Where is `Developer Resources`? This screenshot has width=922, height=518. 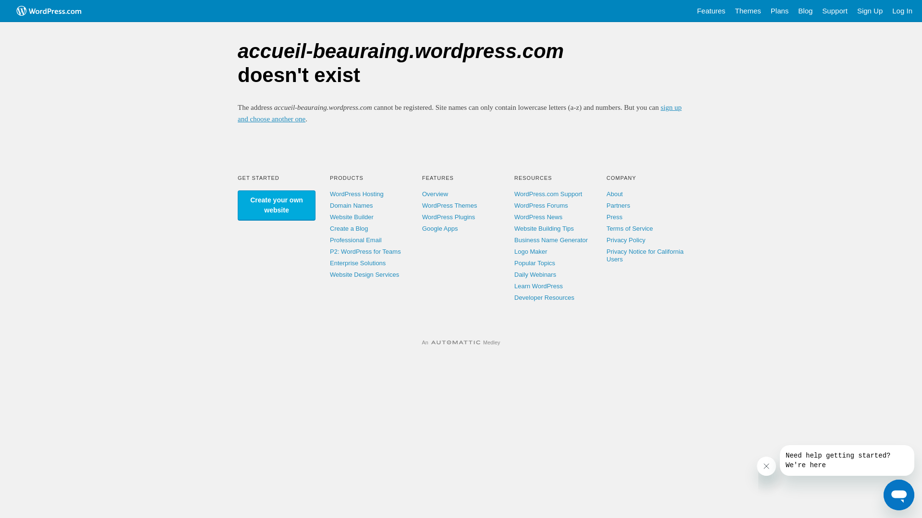 Developer Resources is located at coordinates (545, 297).